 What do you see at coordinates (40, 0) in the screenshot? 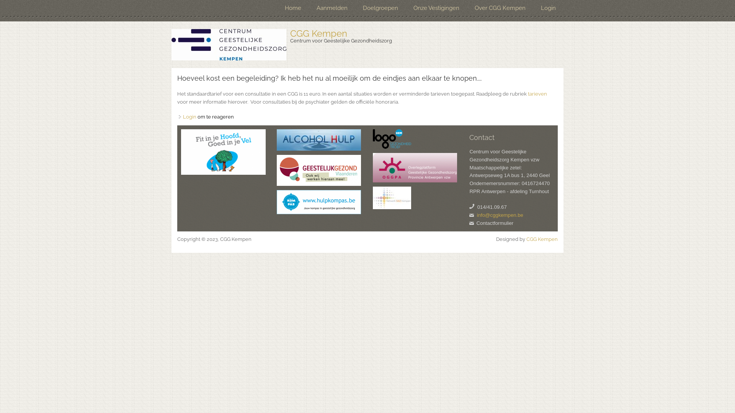
I see `Overslaan en naar de inhoud gaan` at bounding box center [40, 0].